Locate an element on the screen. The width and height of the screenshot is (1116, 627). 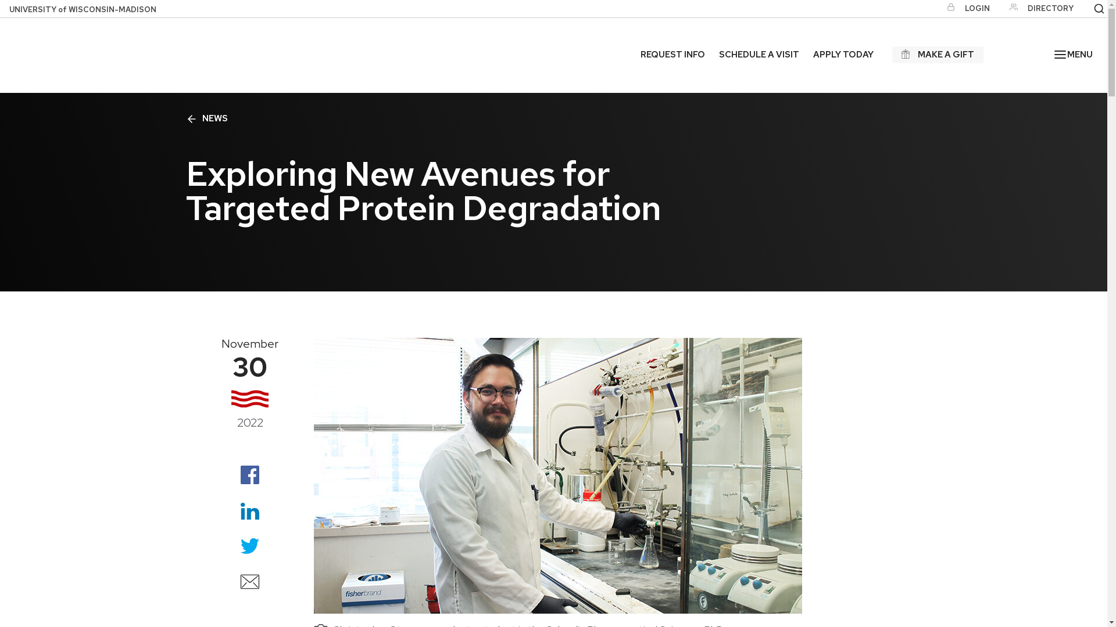
LOGIN is located at coordinates (964, 8).